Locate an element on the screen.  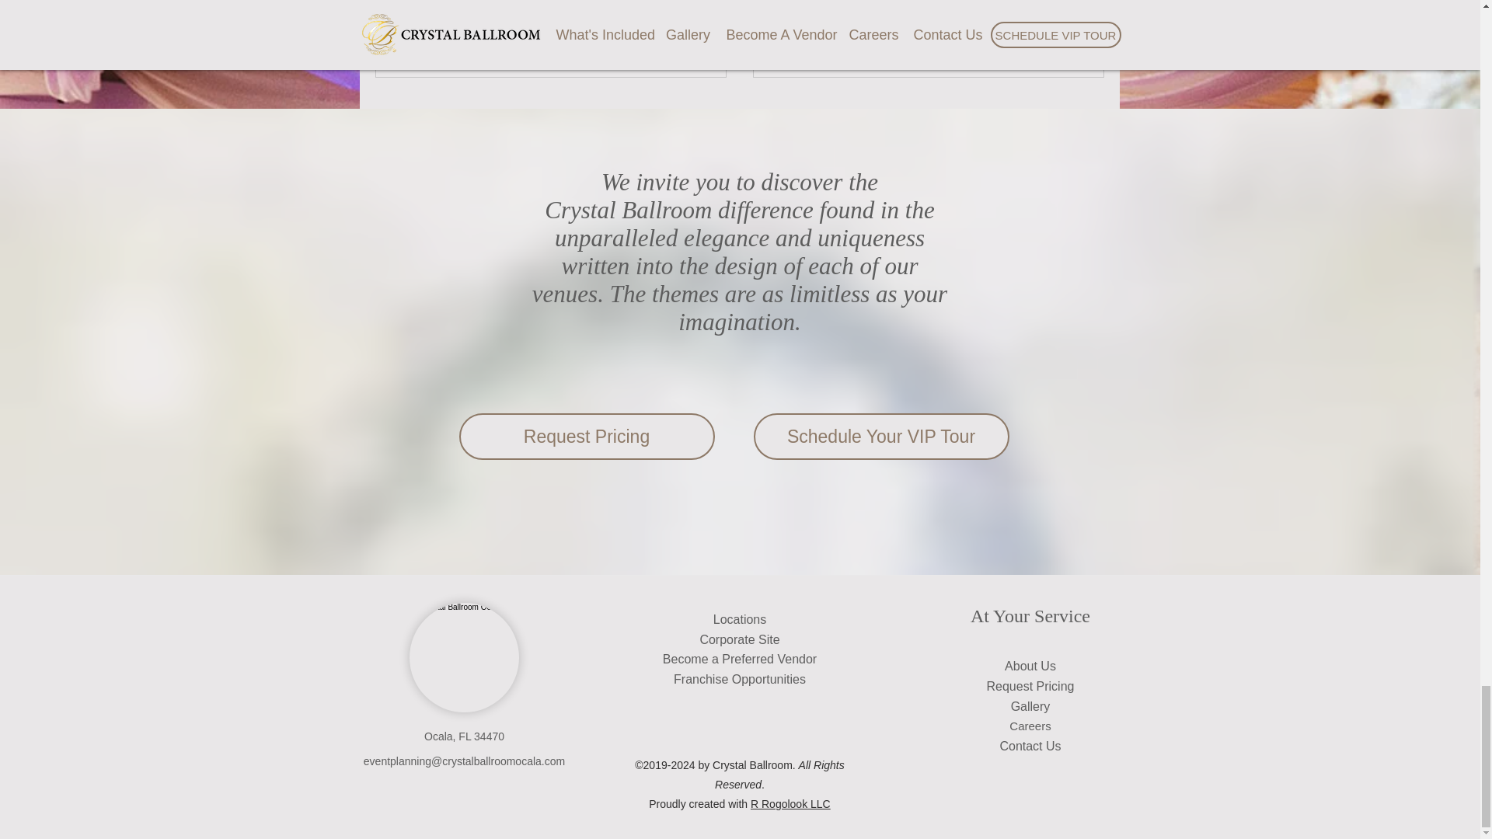
R Rogolook LLC is located at coordinates (790, 804).